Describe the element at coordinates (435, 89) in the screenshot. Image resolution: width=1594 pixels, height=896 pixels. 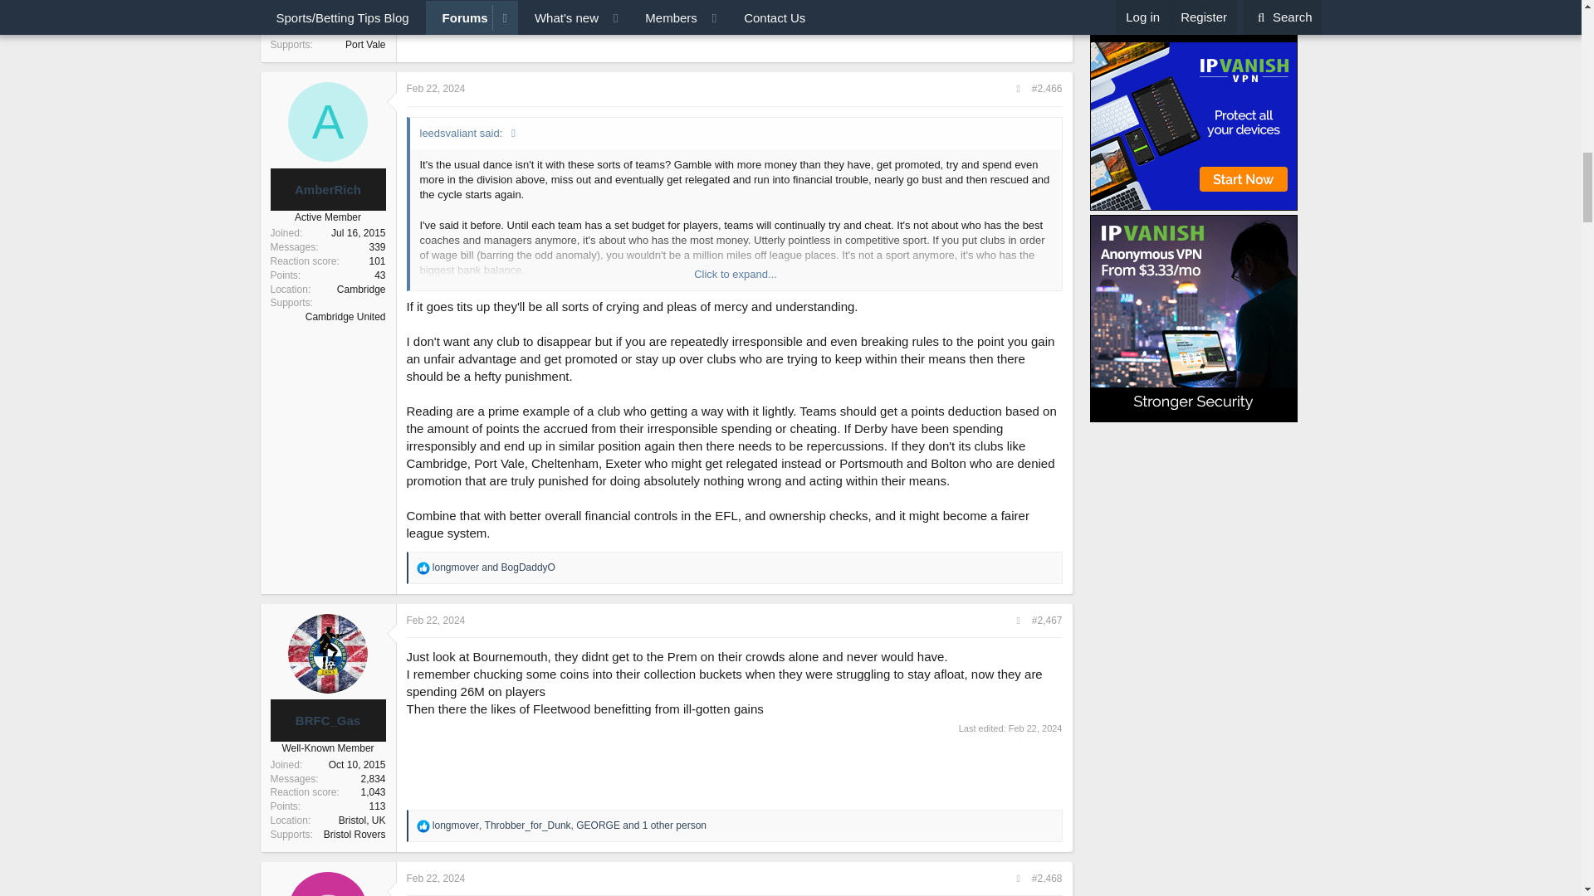
I see `Feb 22, 2024 at 1:16 PM` at that location.